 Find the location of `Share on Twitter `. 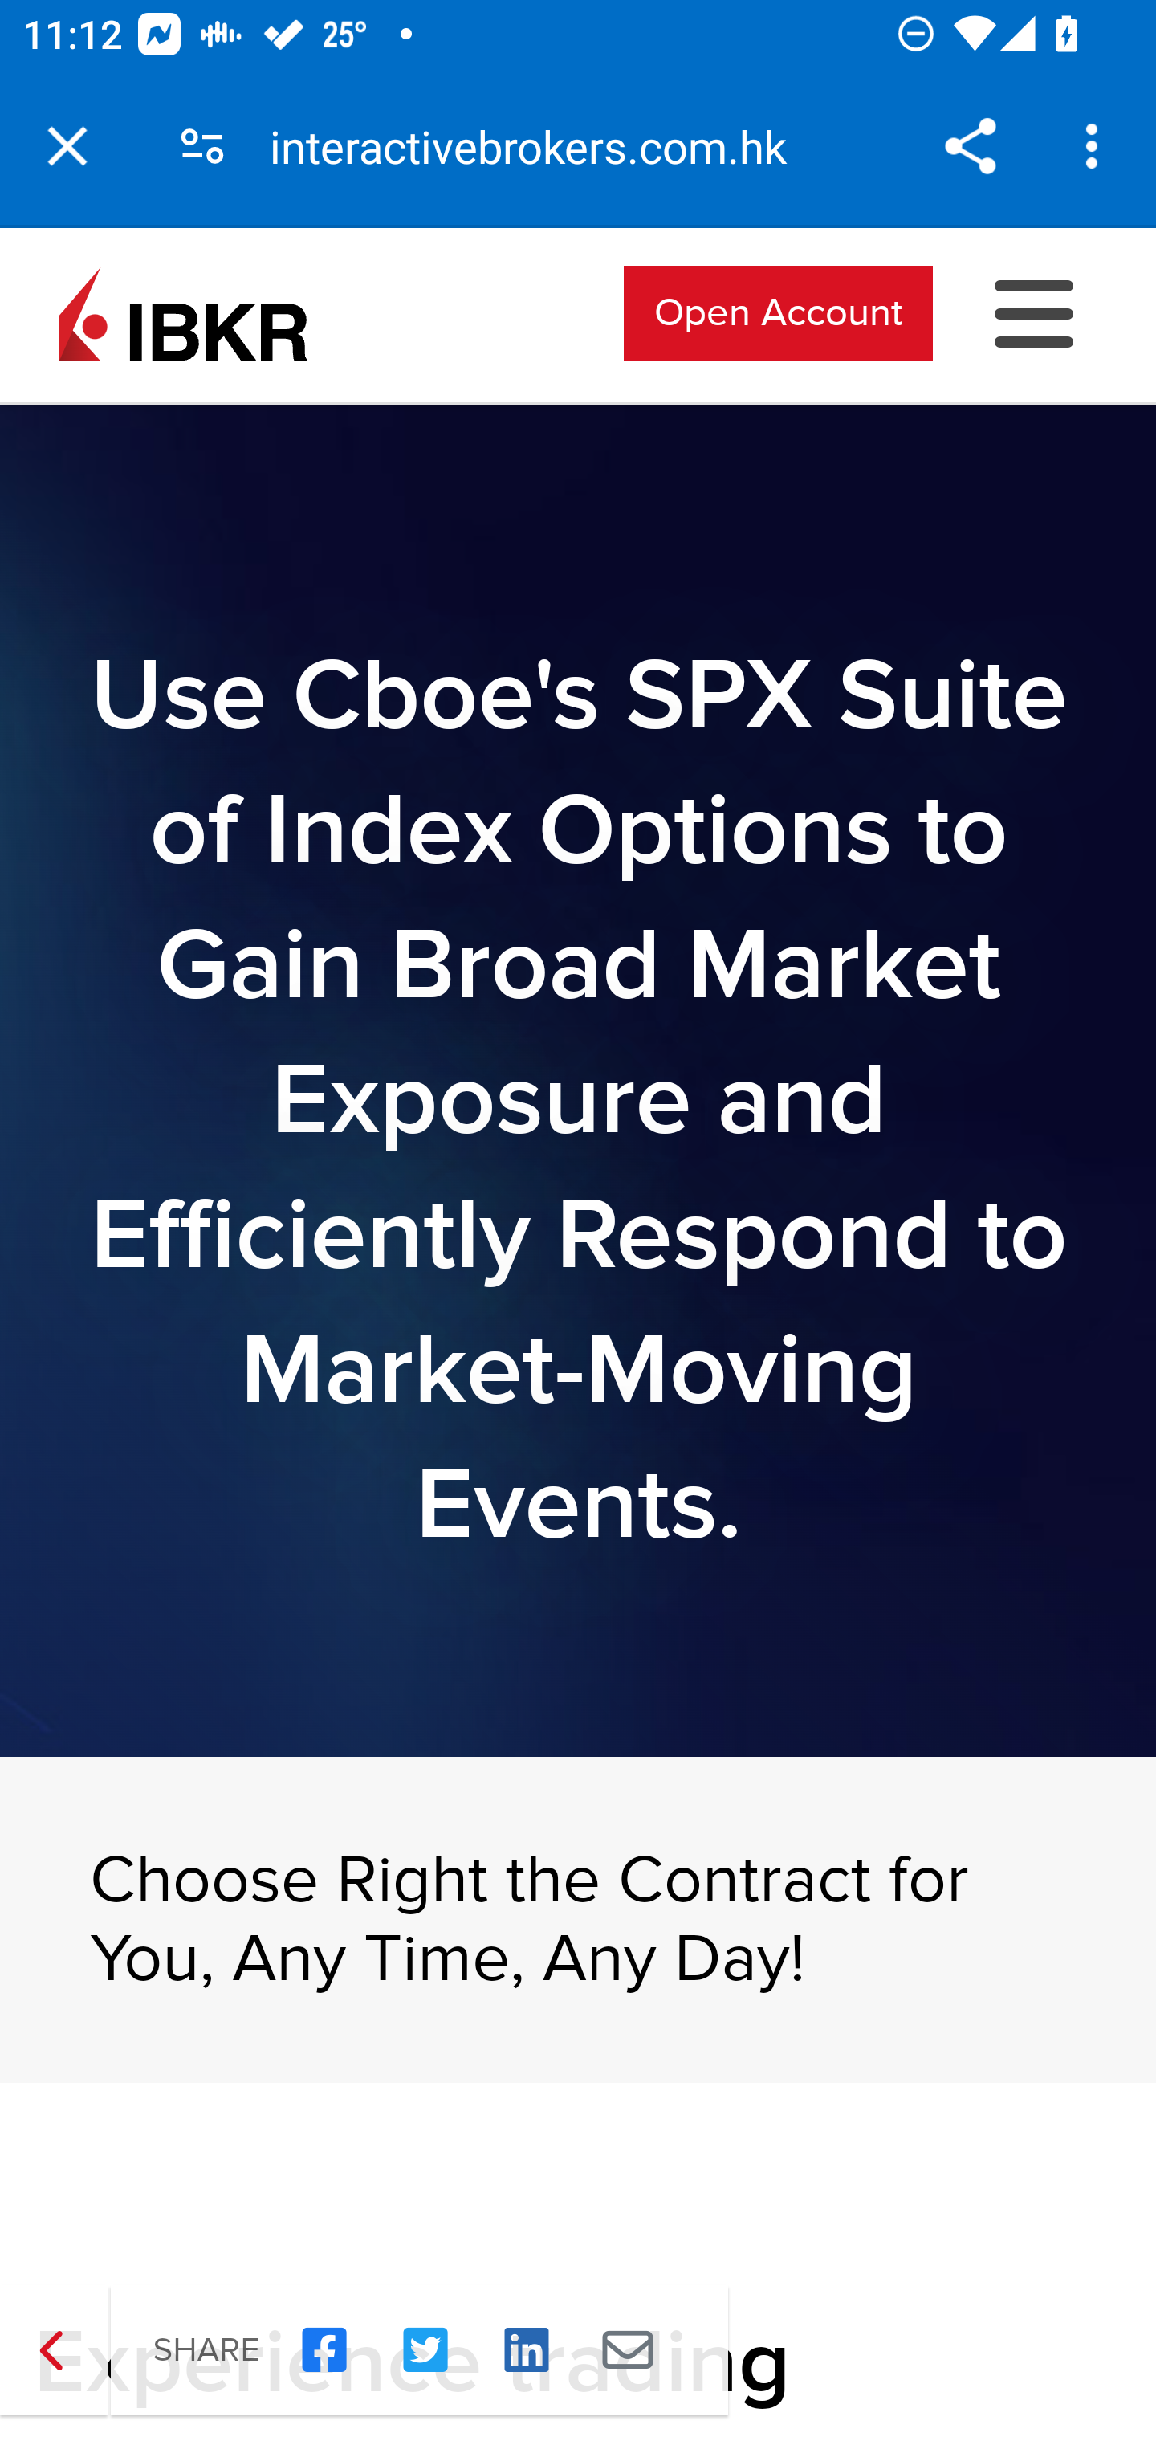

Share on Twitter  is located at coordinates (425, 2350).